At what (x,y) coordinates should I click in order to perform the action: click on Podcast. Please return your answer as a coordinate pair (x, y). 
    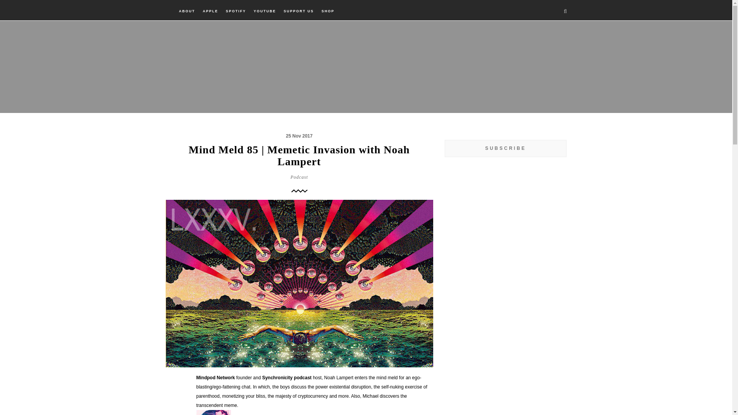
    Looking at the image, I should click on (299, 177).